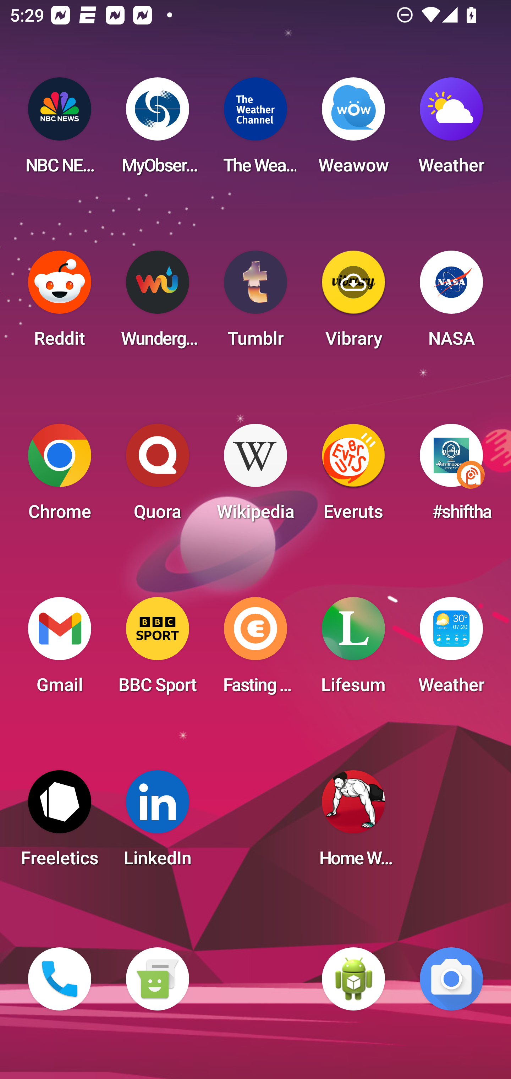 This screenshot has height=1079, width=511. Describe the element at coordinates (157, 303) in the screenshot. I see `Wunderground` at that location.